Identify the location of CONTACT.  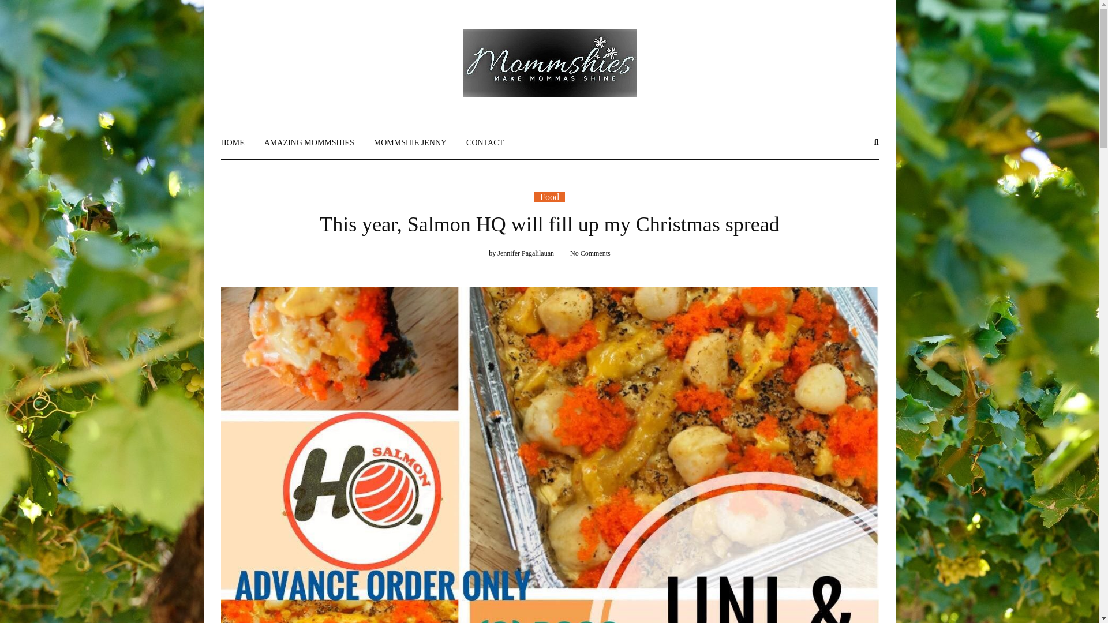
(485, 143).